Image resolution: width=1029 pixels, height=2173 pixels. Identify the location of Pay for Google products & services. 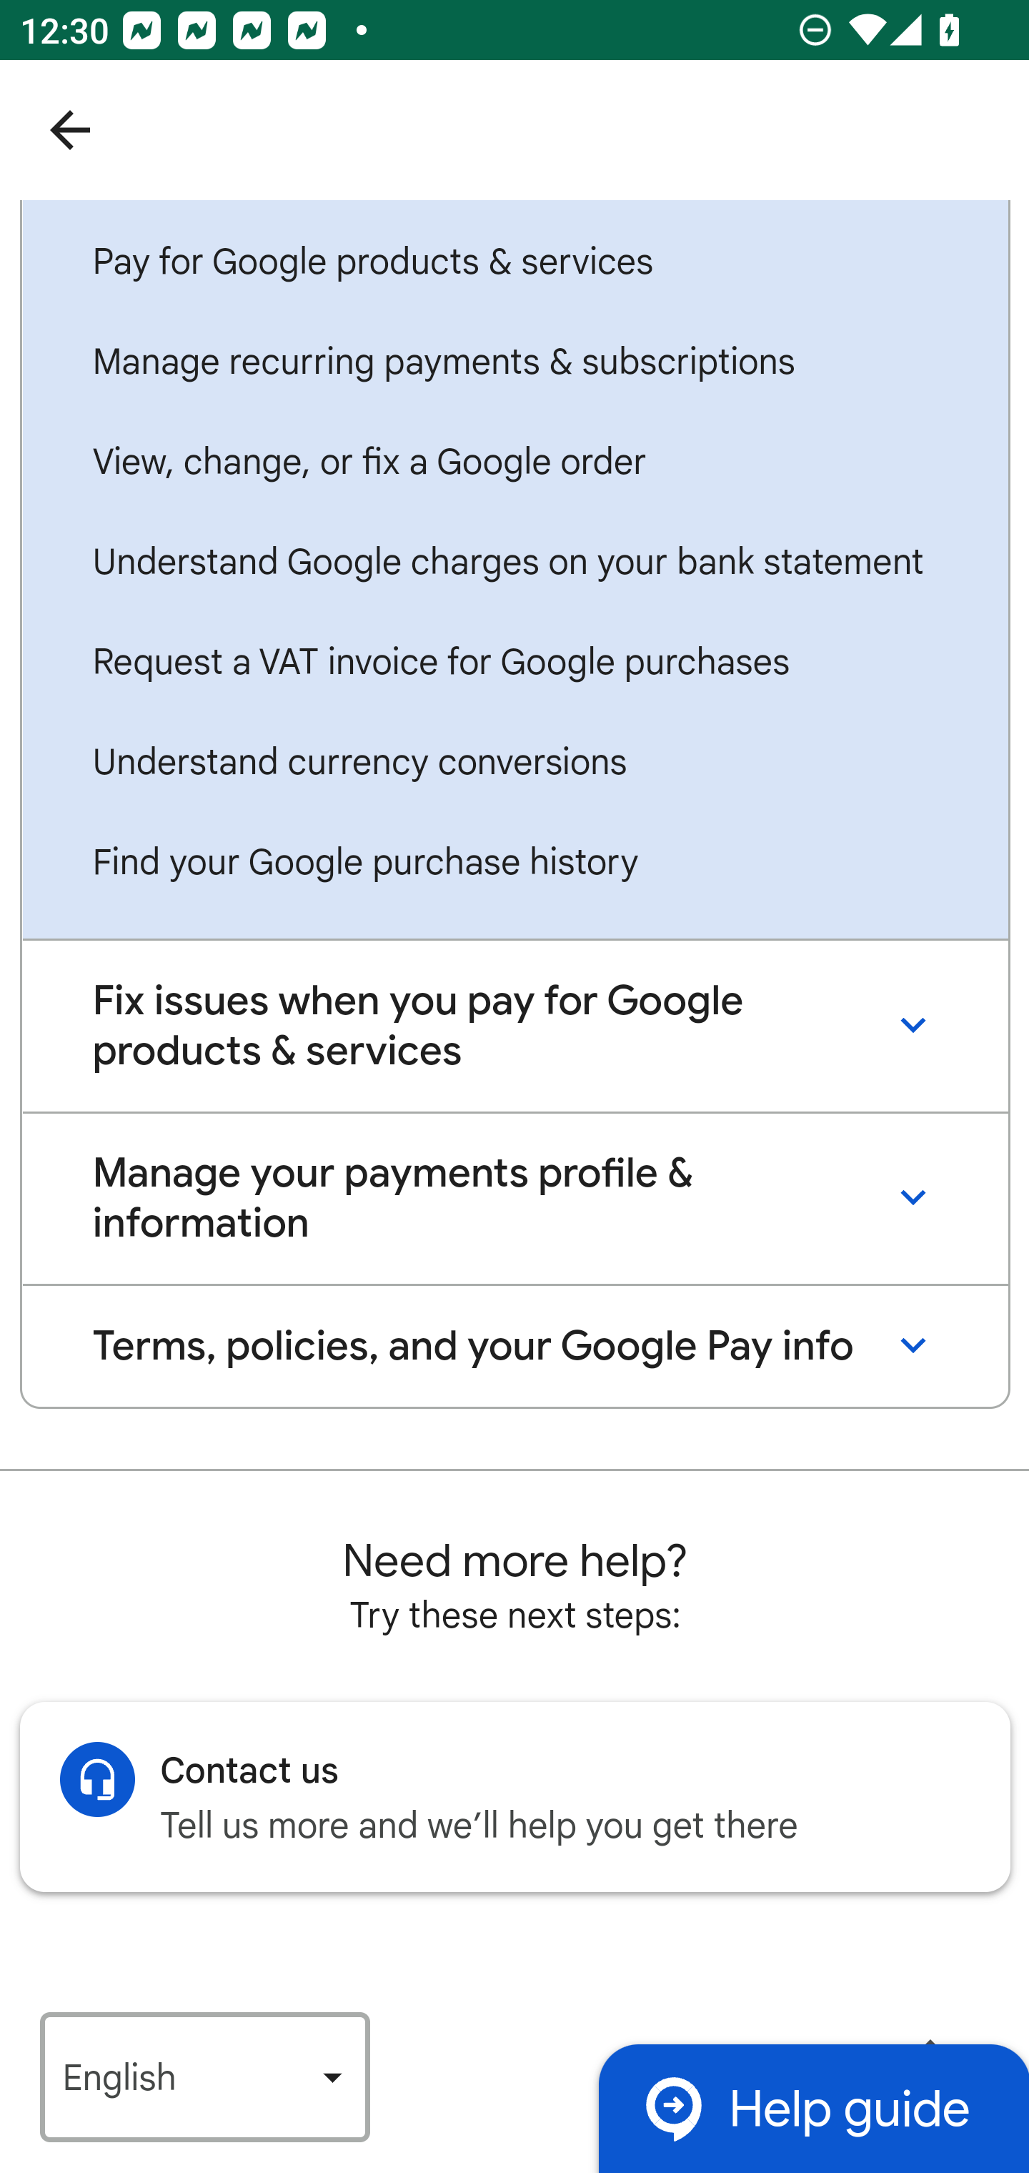
(514, 264).